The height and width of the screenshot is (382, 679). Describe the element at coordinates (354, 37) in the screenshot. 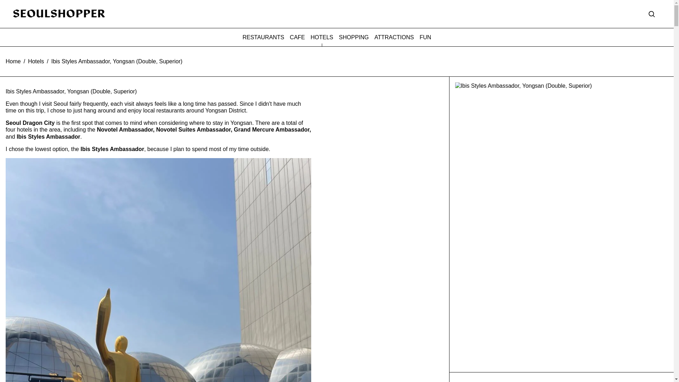

I see `SHOPPING` at that location.